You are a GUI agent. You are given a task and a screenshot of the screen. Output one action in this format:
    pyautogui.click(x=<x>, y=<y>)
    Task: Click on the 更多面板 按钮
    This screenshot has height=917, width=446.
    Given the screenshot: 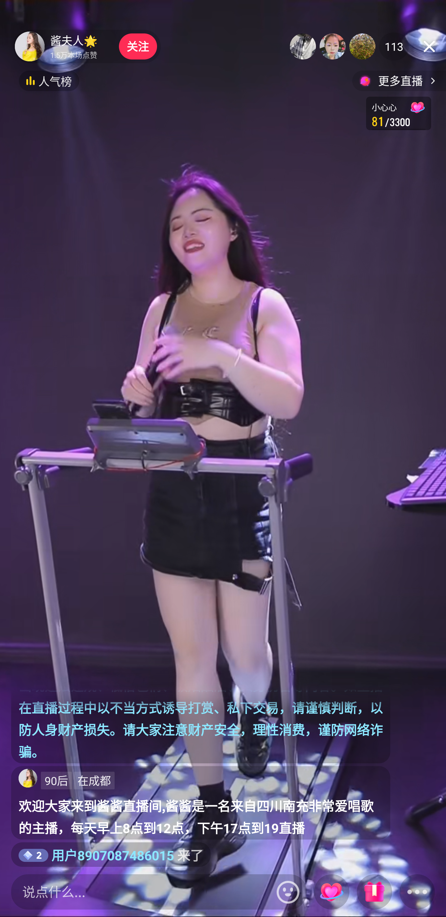 What is the action you would take?
    pyautogui.click(x=417, y=893)
    